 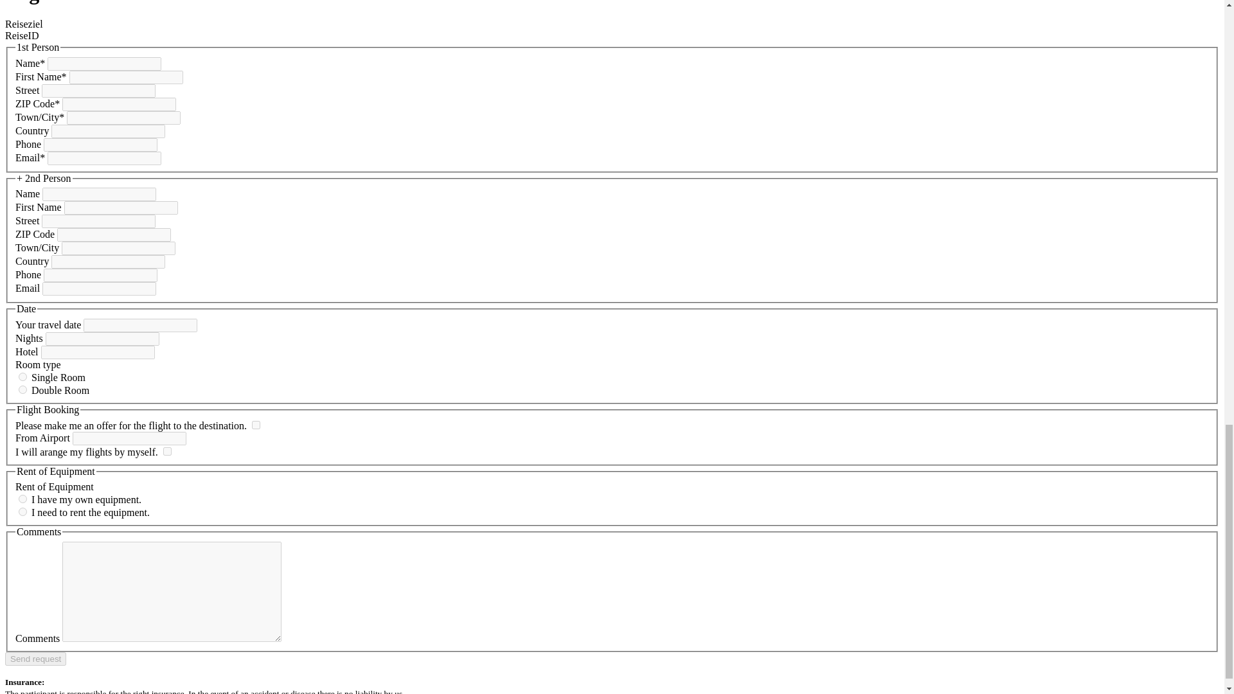 I want to click on Name, so click(x=104, y=64).